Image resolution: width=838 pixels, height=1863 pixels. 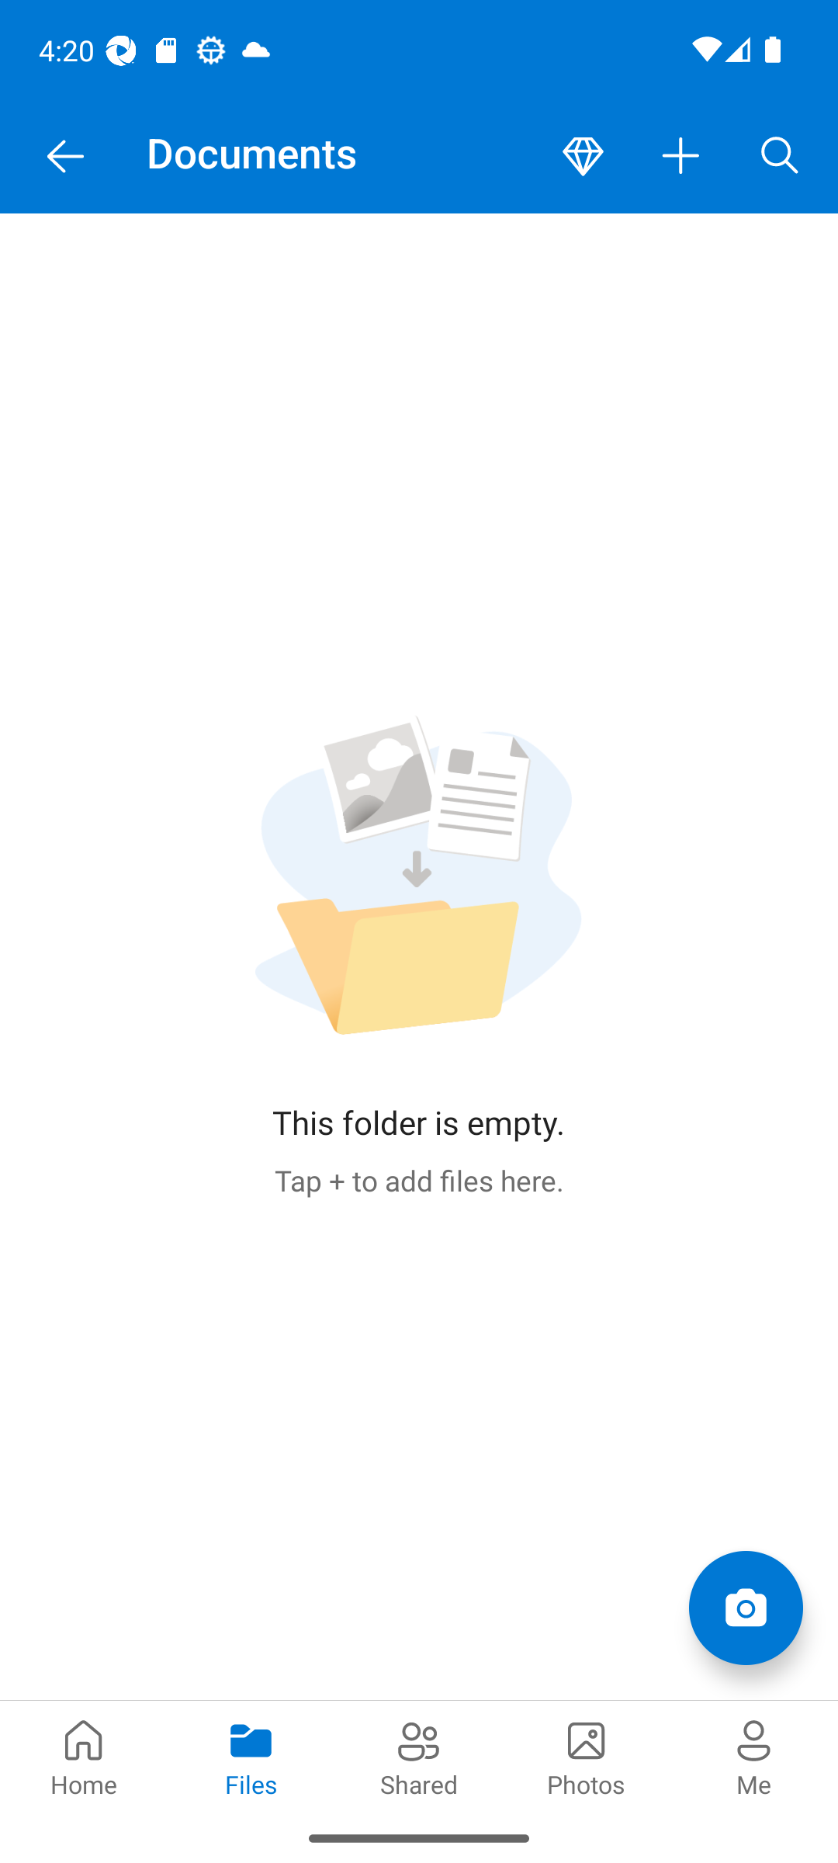 I want to click on Home pivot Home, so click(x=84, y=1756).